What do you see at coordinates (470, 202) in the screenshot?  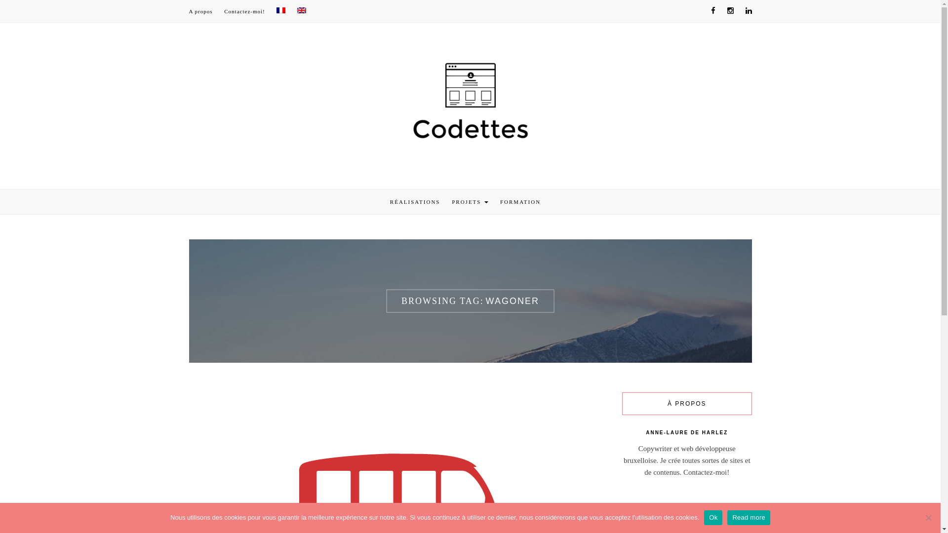 I see `PROJETS` at bounding box center [470, 202].